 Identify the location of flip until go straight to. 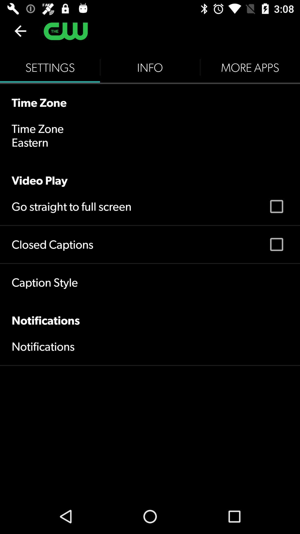
(72, 206).